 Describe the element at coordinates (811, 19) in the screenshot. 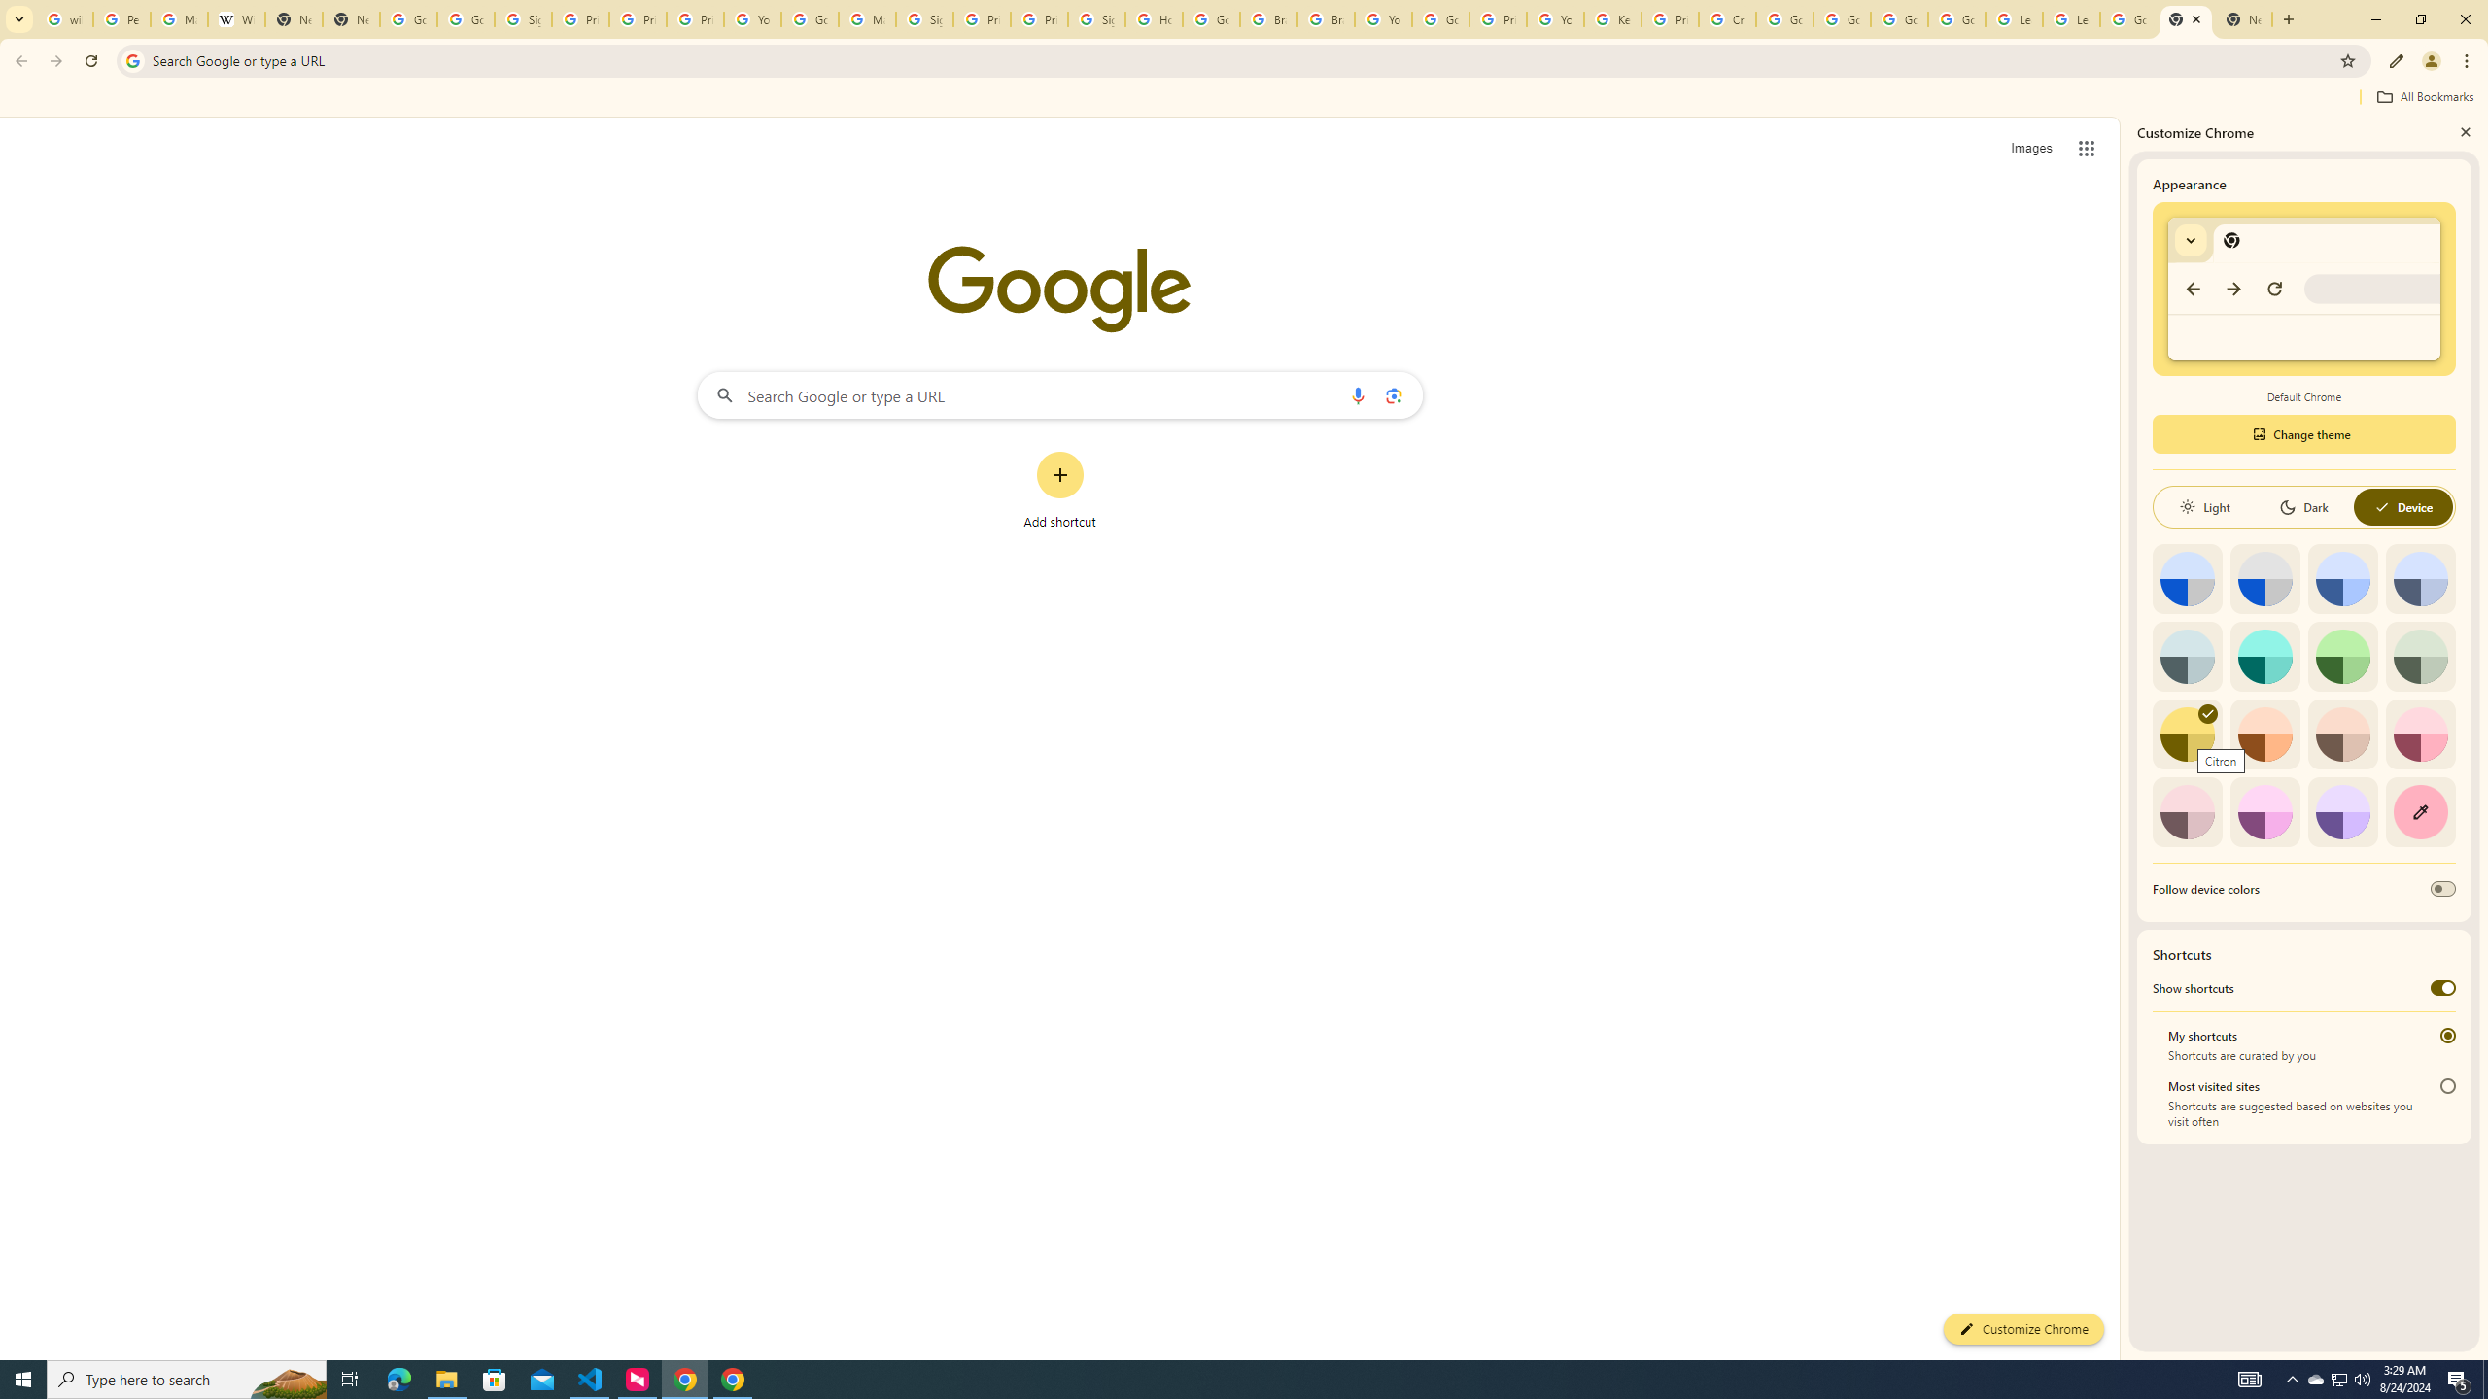

I see `Google Account Help` at that location.